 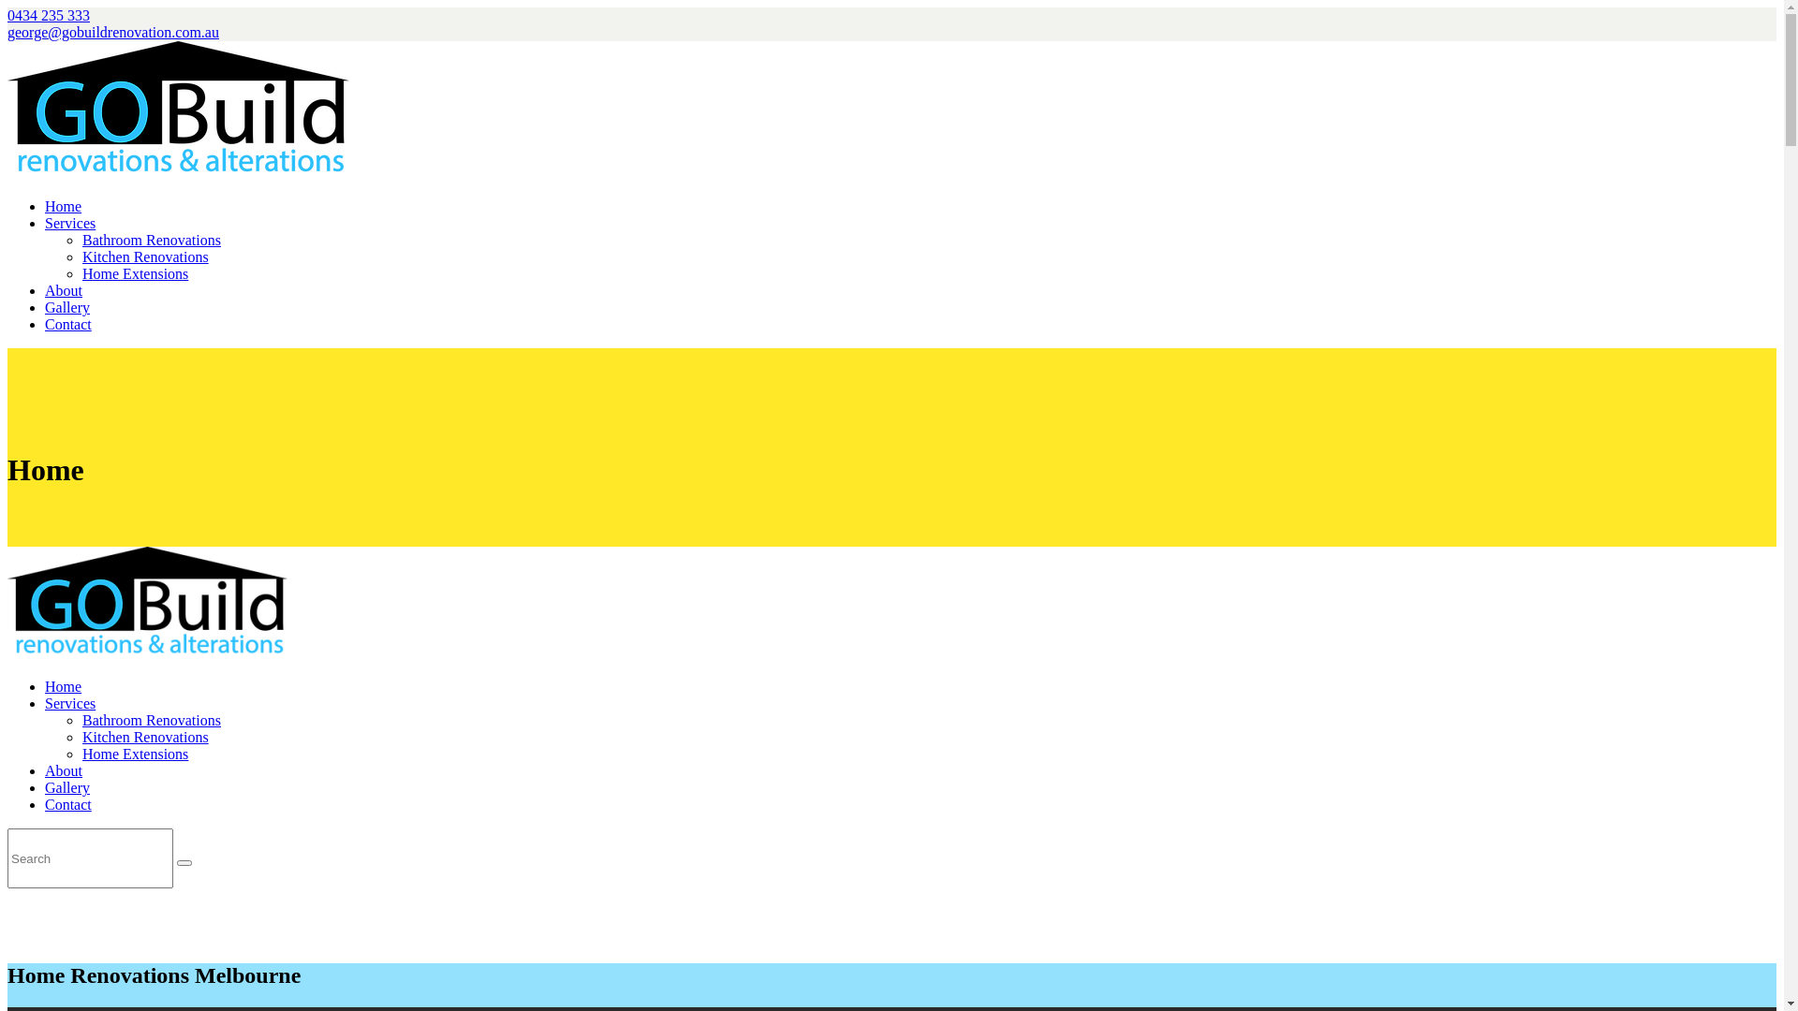 I want to click on Gallery, so click(x=67, y=788).